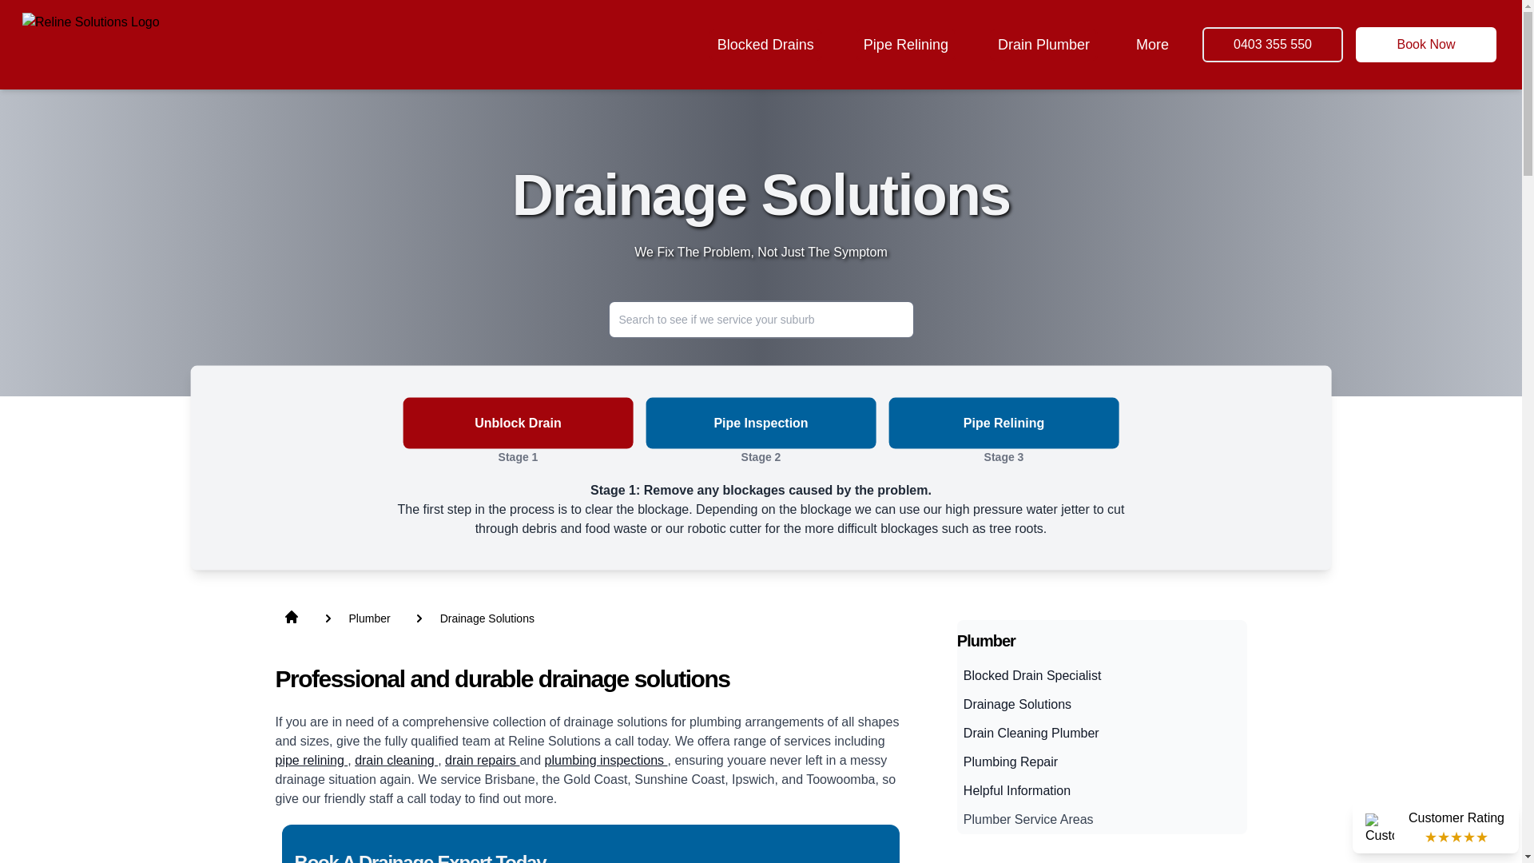  Describe the element at coordinates (1273, 44) in the screenshot. I see `0403 355 550` at that location.